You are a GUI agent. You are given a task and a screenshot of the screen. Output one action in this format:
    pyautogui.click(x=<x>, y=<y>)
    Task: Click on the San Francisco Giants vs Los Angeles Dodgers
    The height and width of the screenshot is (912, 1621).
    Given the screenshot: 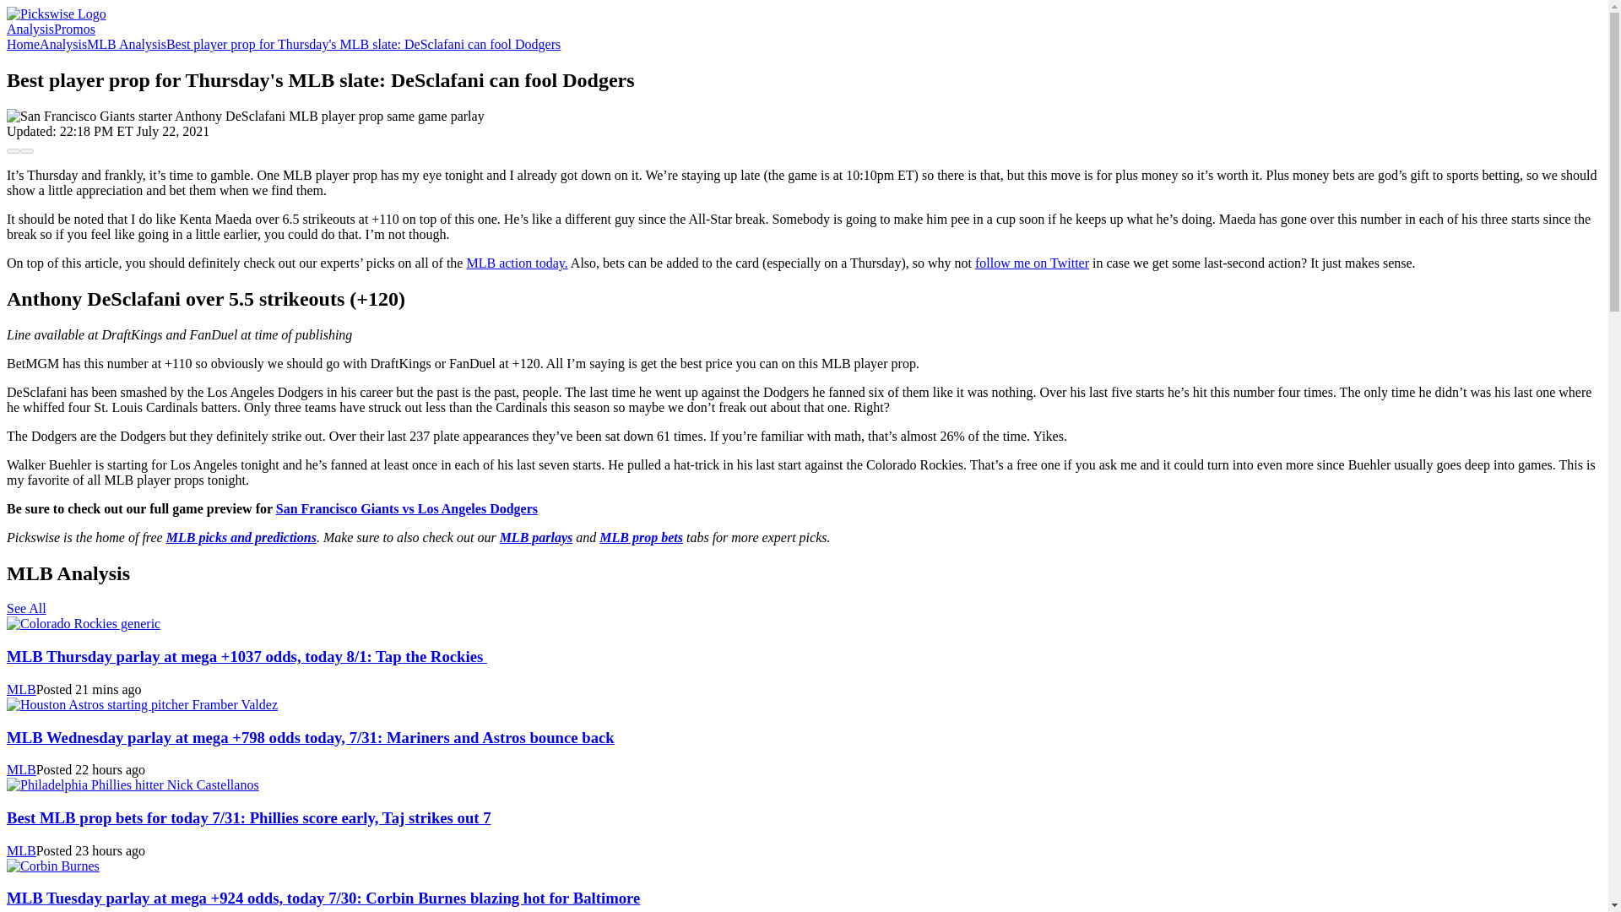 What is the action you would take?
    pyautogui.click(x=407, y=508)
    